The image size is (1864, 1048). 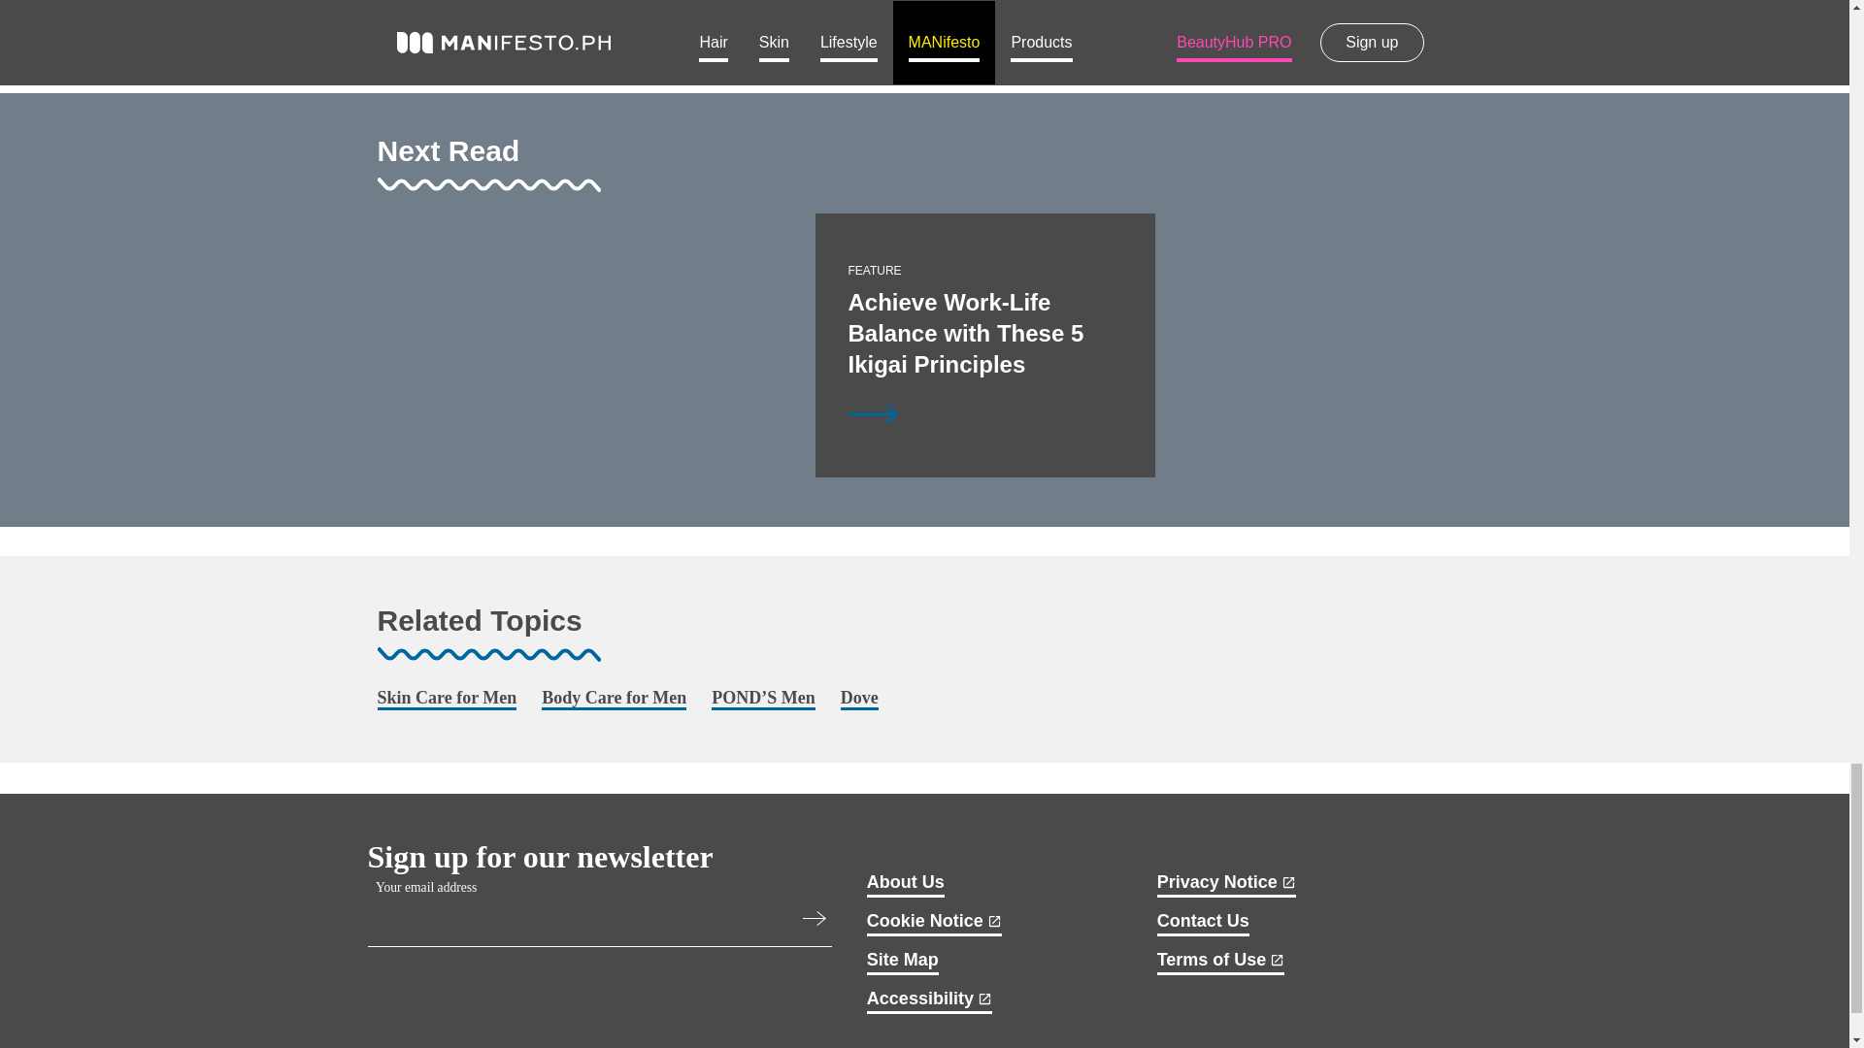 I want to click on Click to see Article details, so click(x=623, y=468).